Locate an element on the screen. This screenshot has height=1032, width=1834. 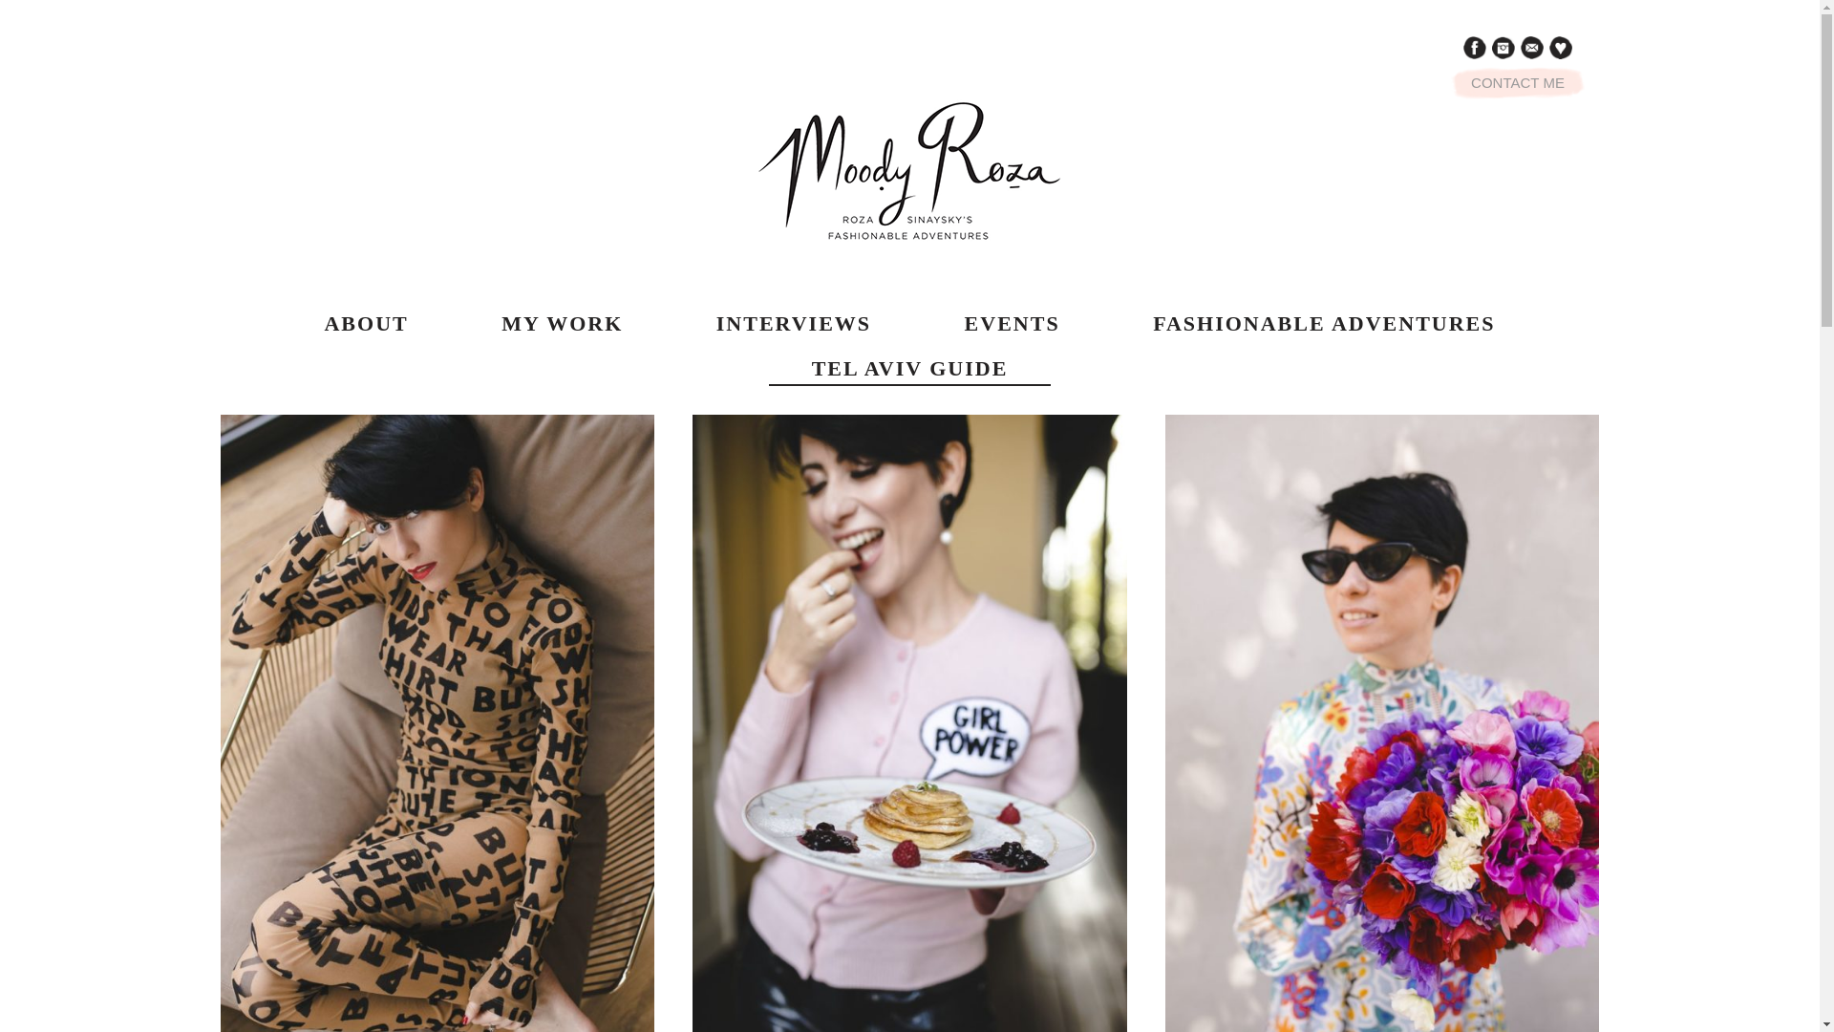
ABOUT is located at coordinates (365, 316).